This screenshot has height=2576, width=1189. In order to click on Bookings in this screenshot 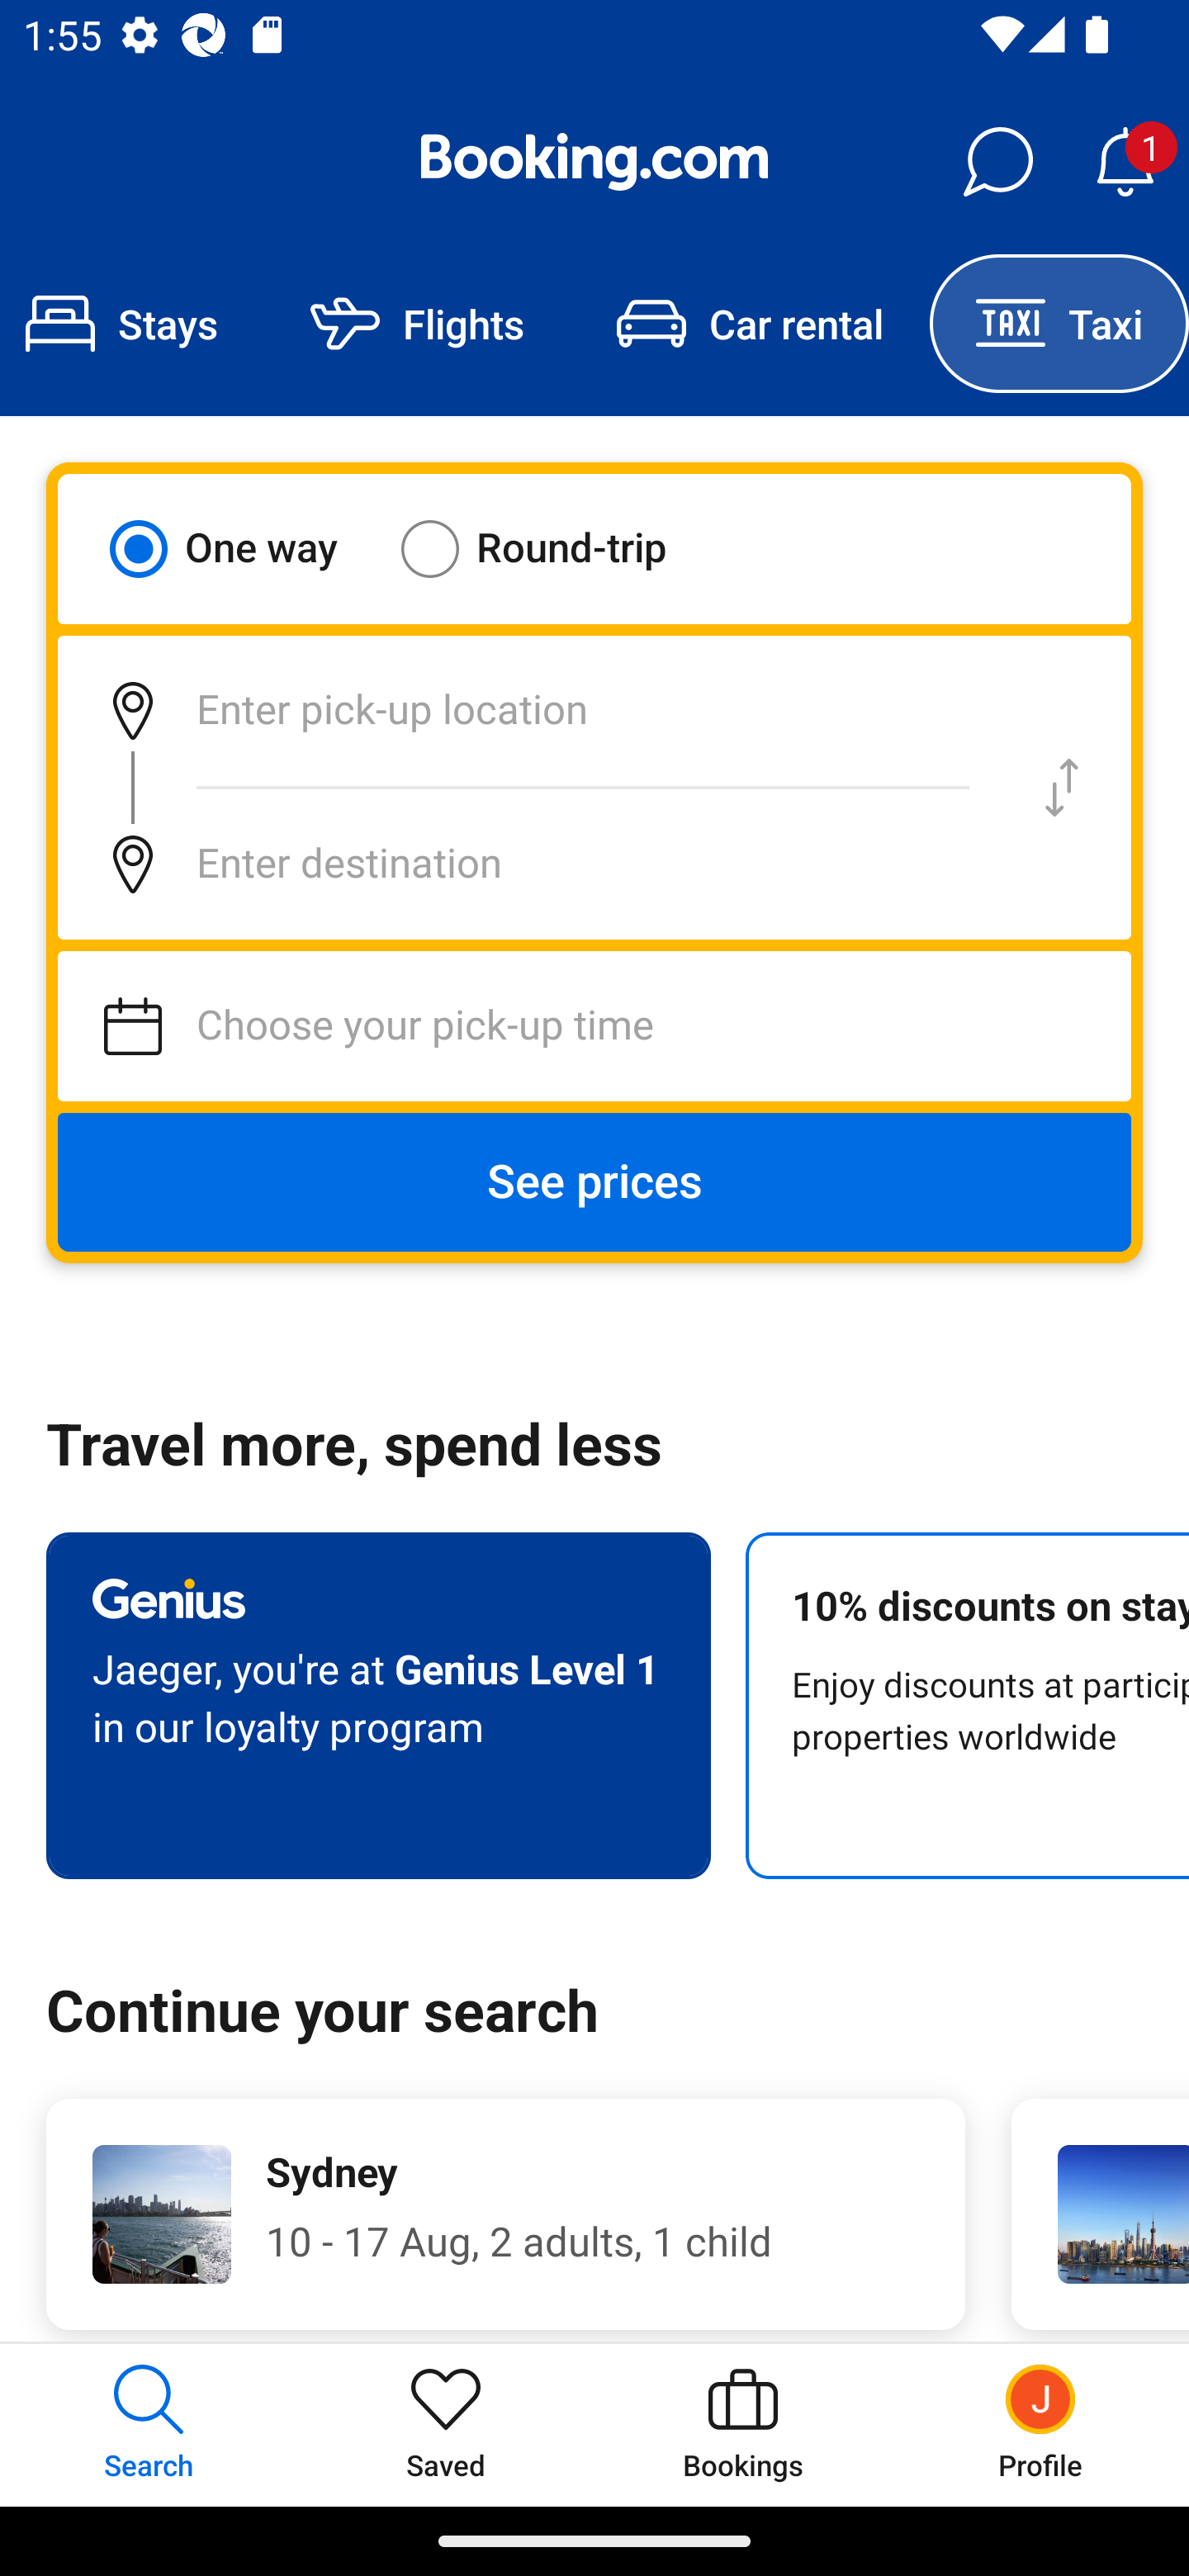, I will do `click(743, 2424)`.